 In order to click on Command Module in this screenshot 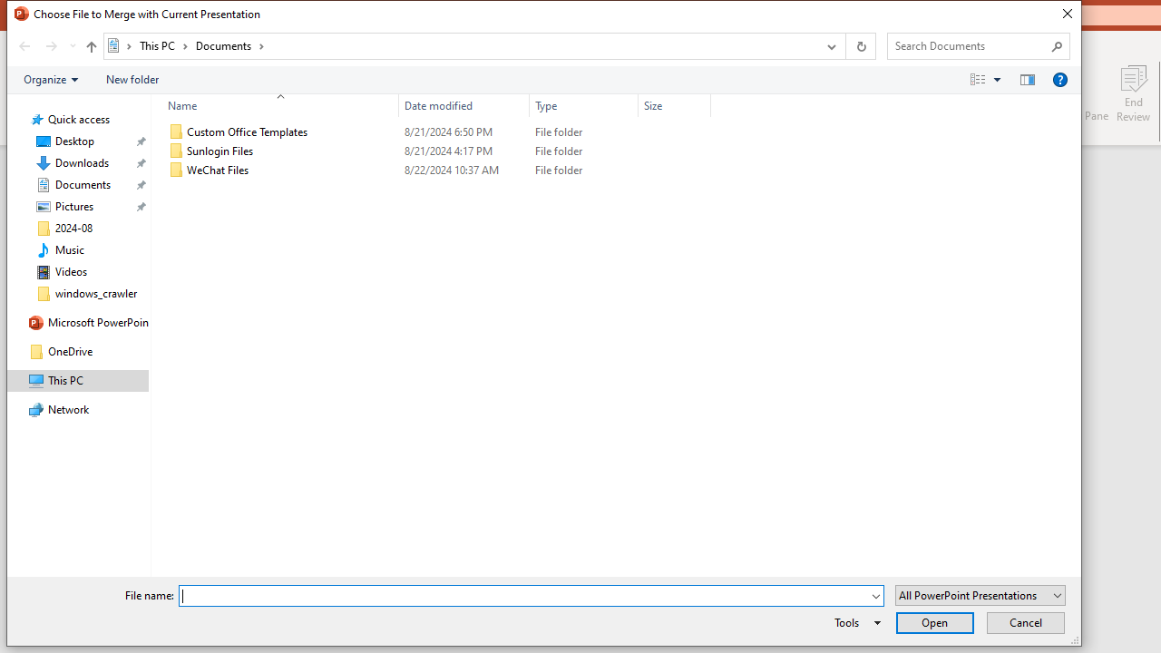, I will do `click(543, 80)`.